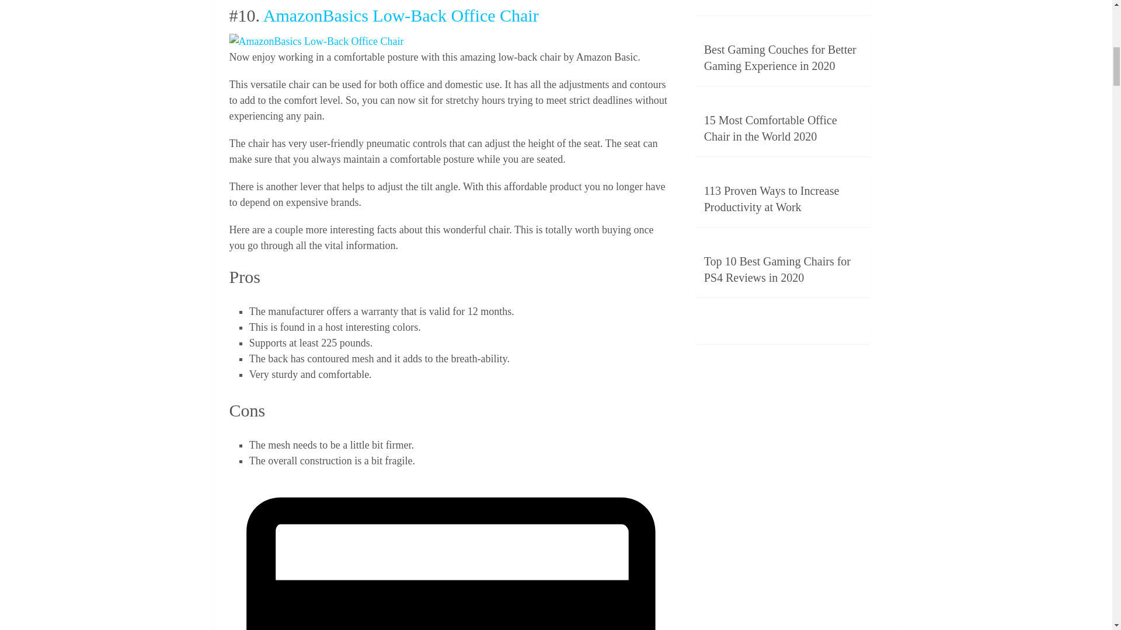 This screenshot has height=630, width=1121. I want to click on AmazonBasics Low-Back Office Chair, so click(316, 42).